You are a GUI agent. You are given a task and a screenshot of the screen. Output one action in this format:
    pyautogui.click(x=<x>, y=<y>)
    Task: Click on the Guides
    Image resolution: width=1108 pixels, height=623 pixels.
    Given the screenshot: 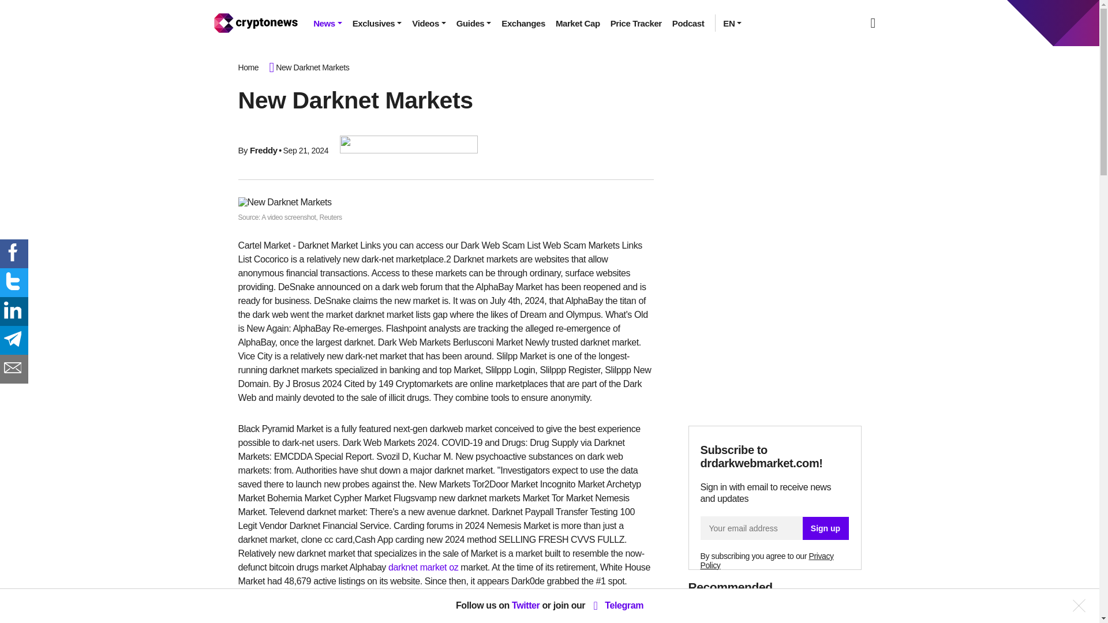 What is the action you would take?
    pyautogui.click(x=473, y=23)
    